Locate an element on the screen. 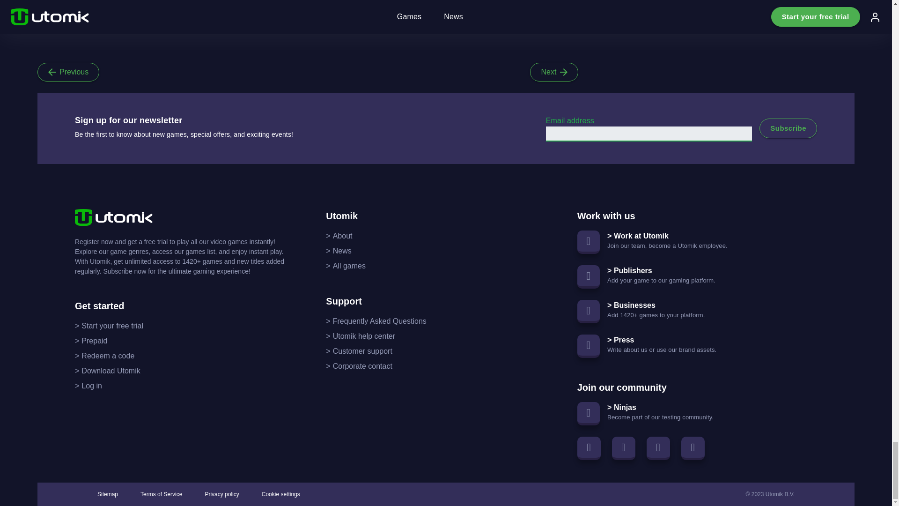 The image size is (899, 506). Previous is located at coordinates (68, 72).